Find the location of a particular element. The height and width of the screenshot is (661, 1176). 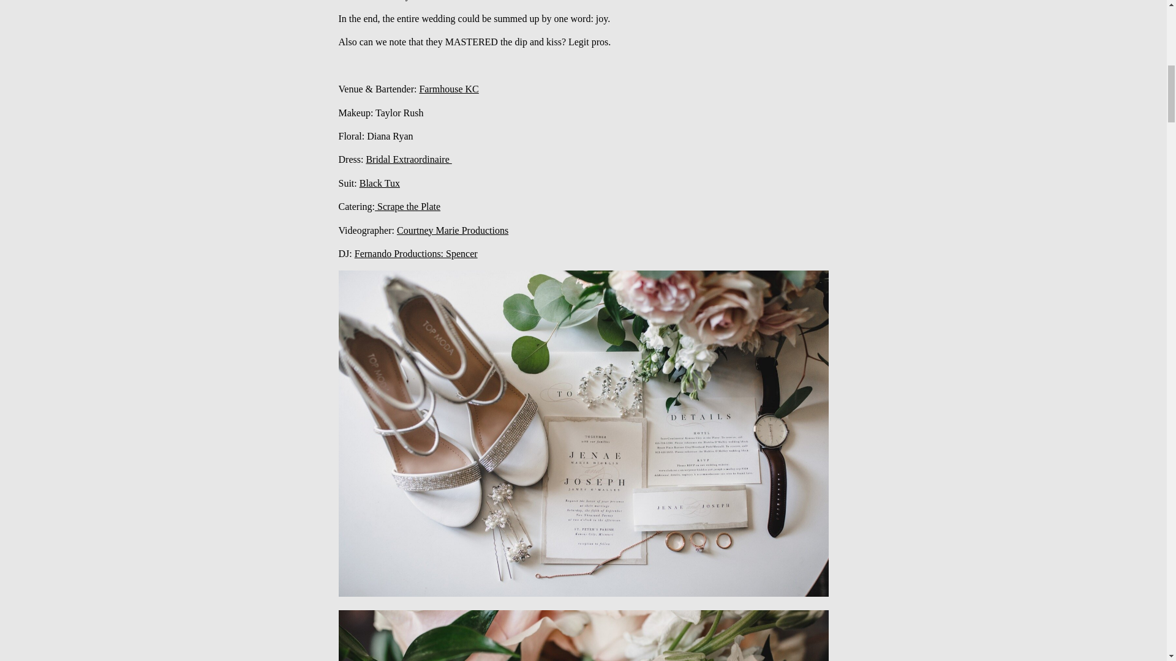

Black Tux is located at coordinates (380, 182).